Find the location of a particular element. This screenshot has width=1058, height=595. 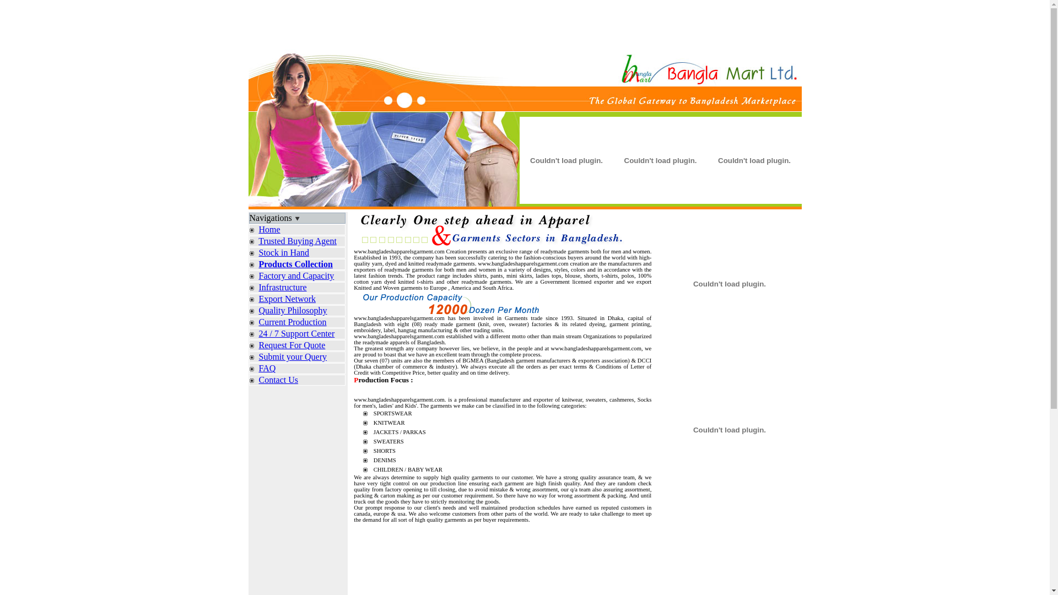

www.bangladeshapparelsgarment.com is located at coordinates (596, 348).